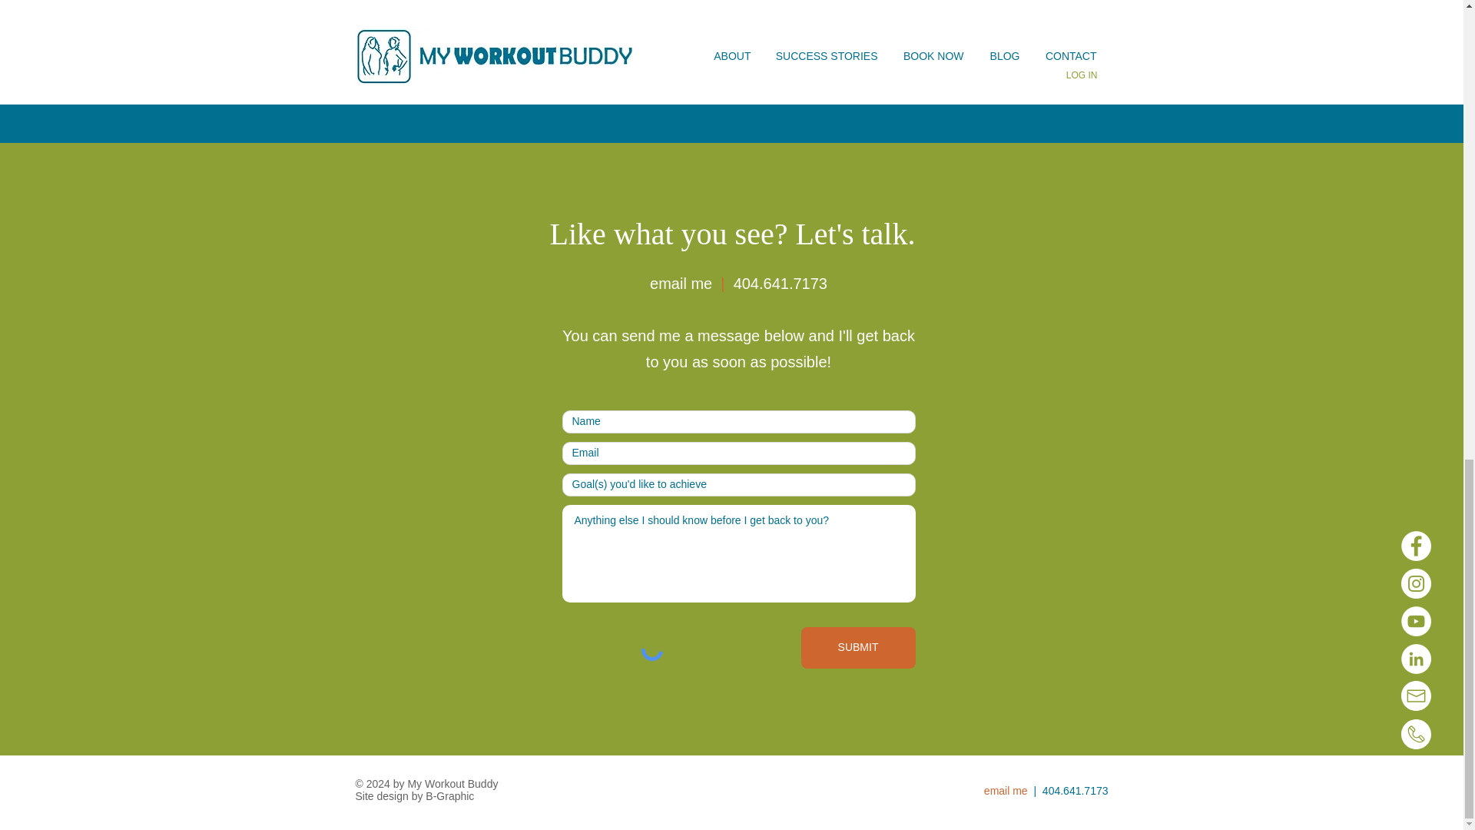 This screenshot has width=1475, height=830. I want to click on SUBMIT, so click(857, 648).